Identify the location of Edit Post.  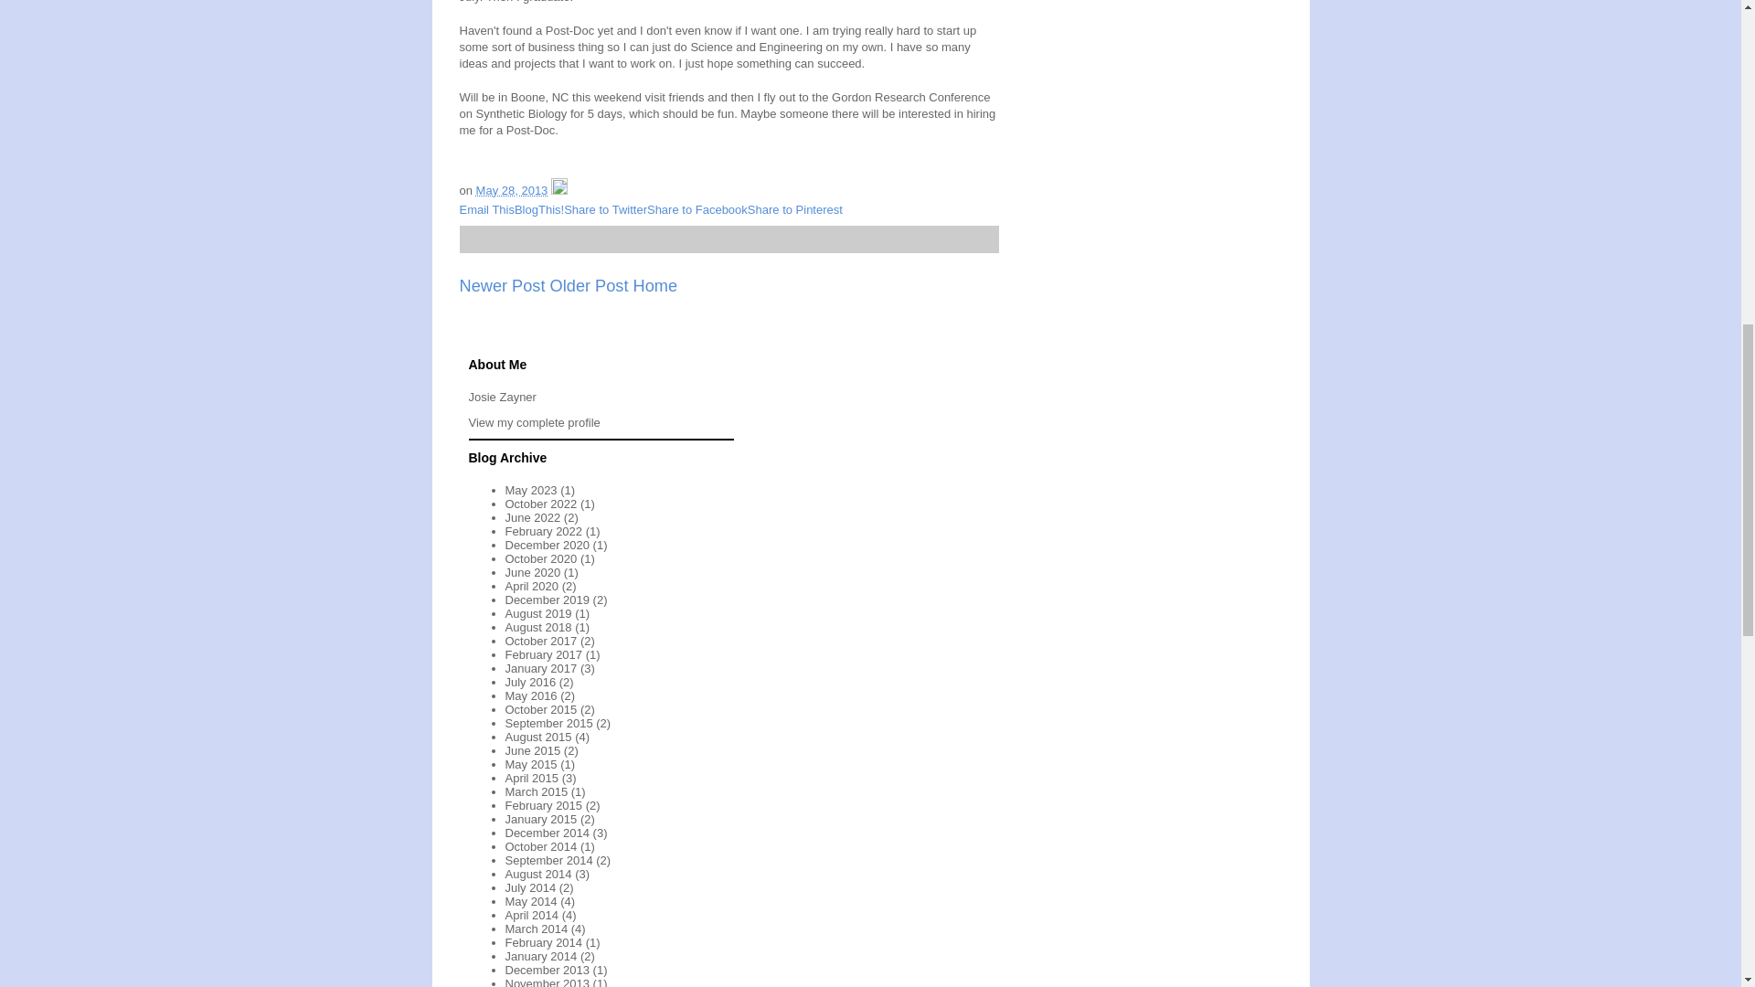
(558, 190).